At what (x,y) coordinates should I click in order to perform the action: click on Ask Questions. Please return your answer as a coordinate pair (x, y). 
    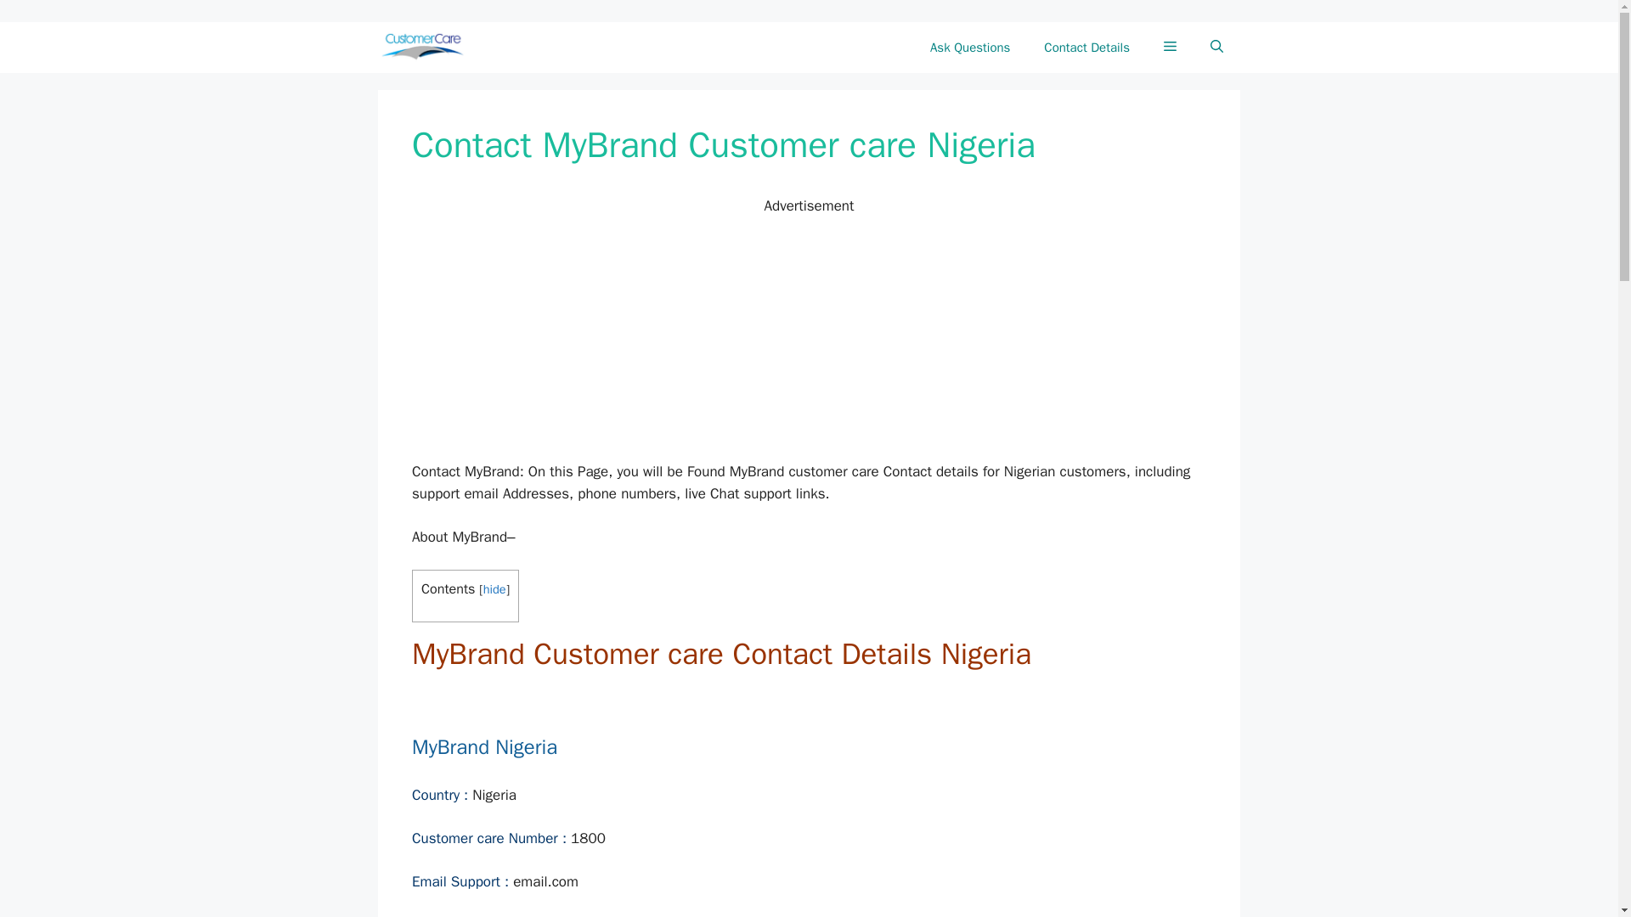
    Looking at the image, I should click on (970, 48).